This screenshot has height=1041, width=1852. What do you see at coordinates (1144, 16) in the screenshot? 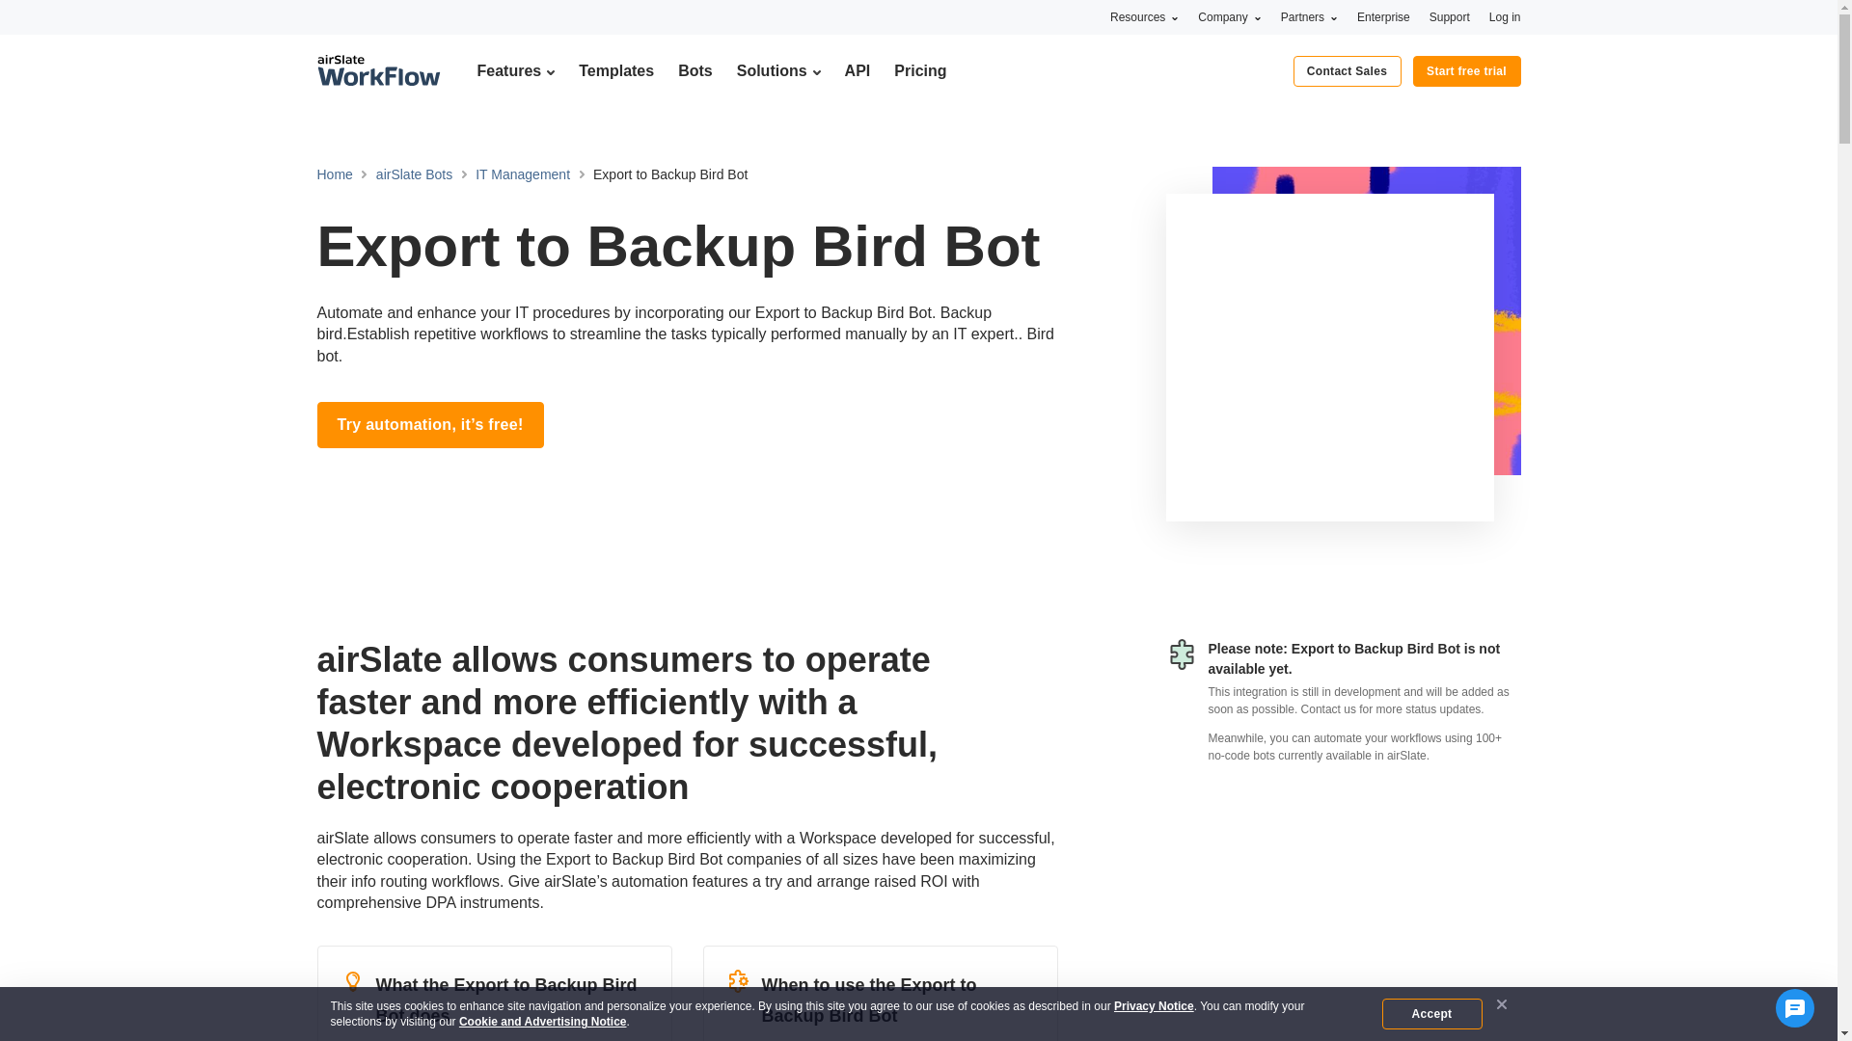
I see `Resources` at bounding box center [1144, 16].